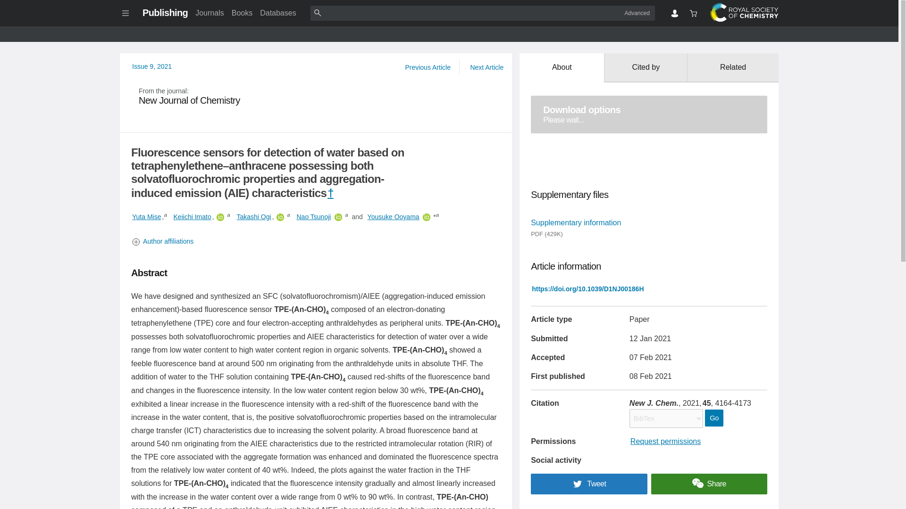 The image size is (906, 509). I want to click on Related, so click(733, 68).